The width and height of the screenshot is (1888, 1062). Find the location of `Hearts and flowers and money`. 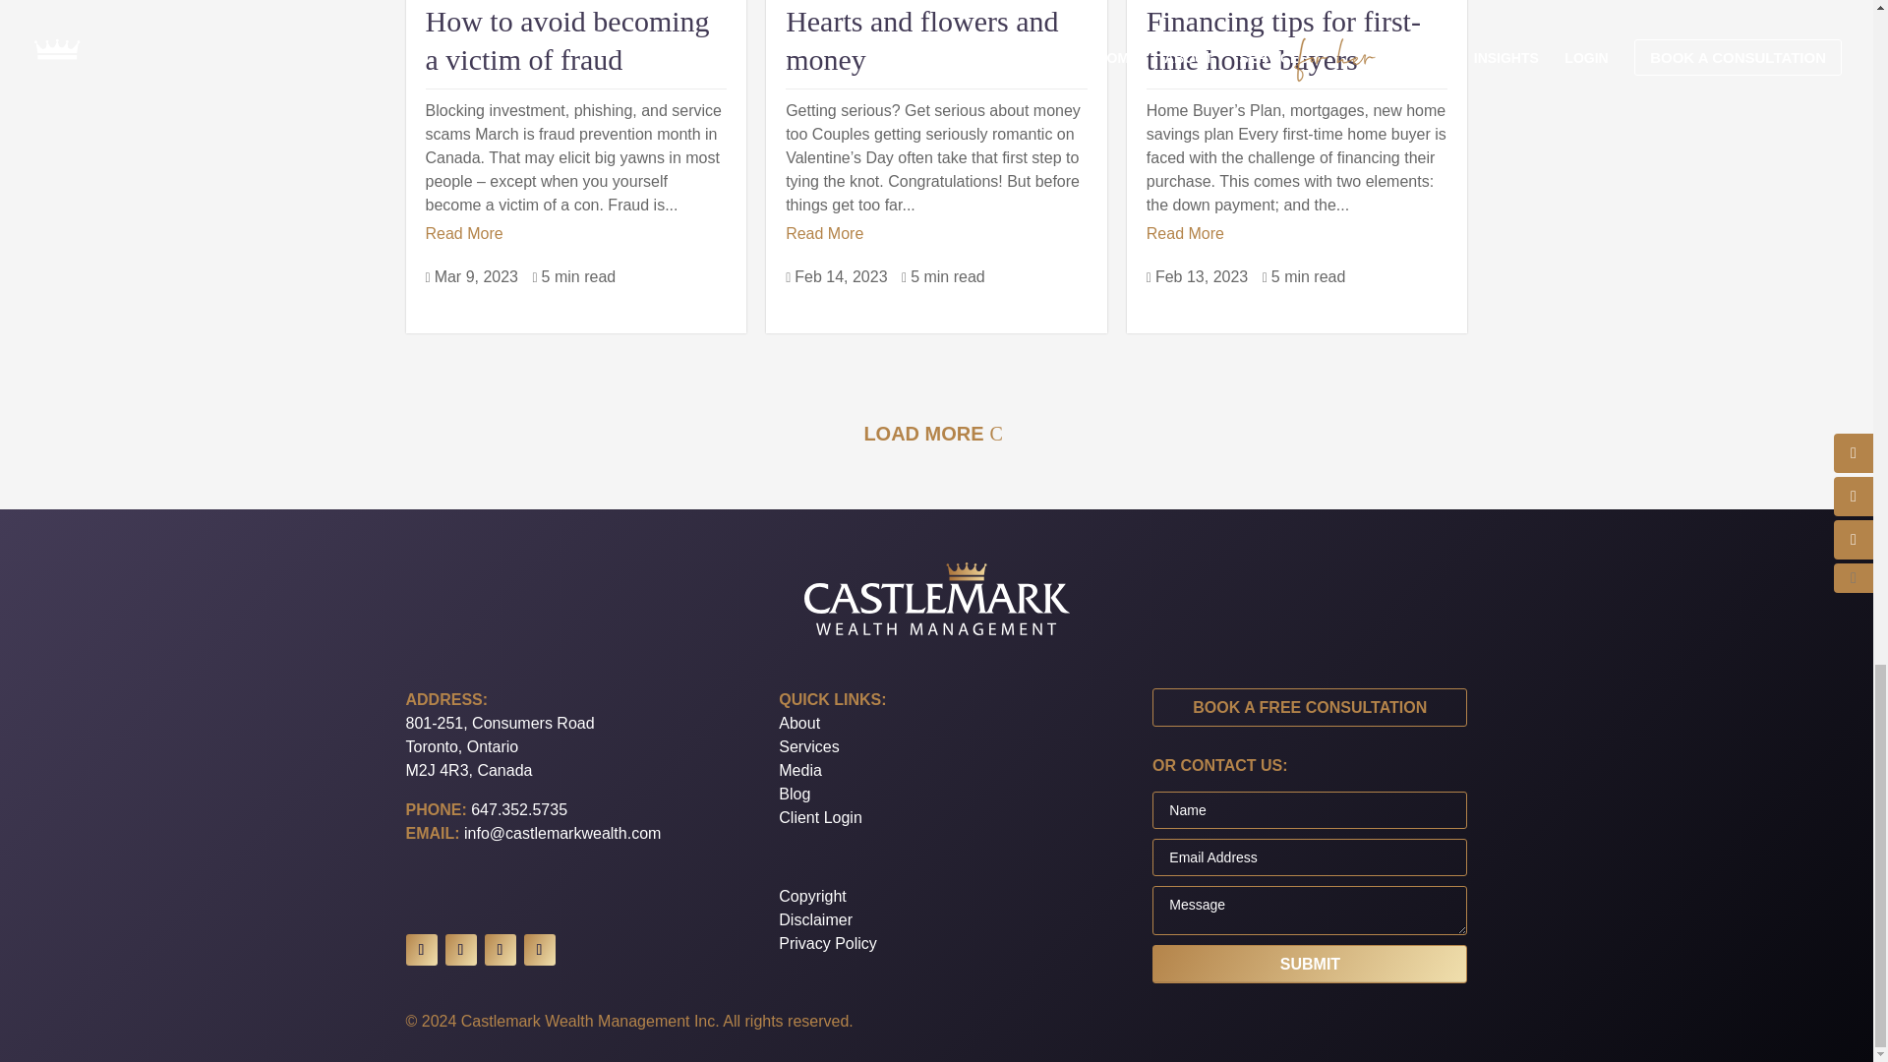

Hearts and flowers and money is located at coordinates (920, 39).